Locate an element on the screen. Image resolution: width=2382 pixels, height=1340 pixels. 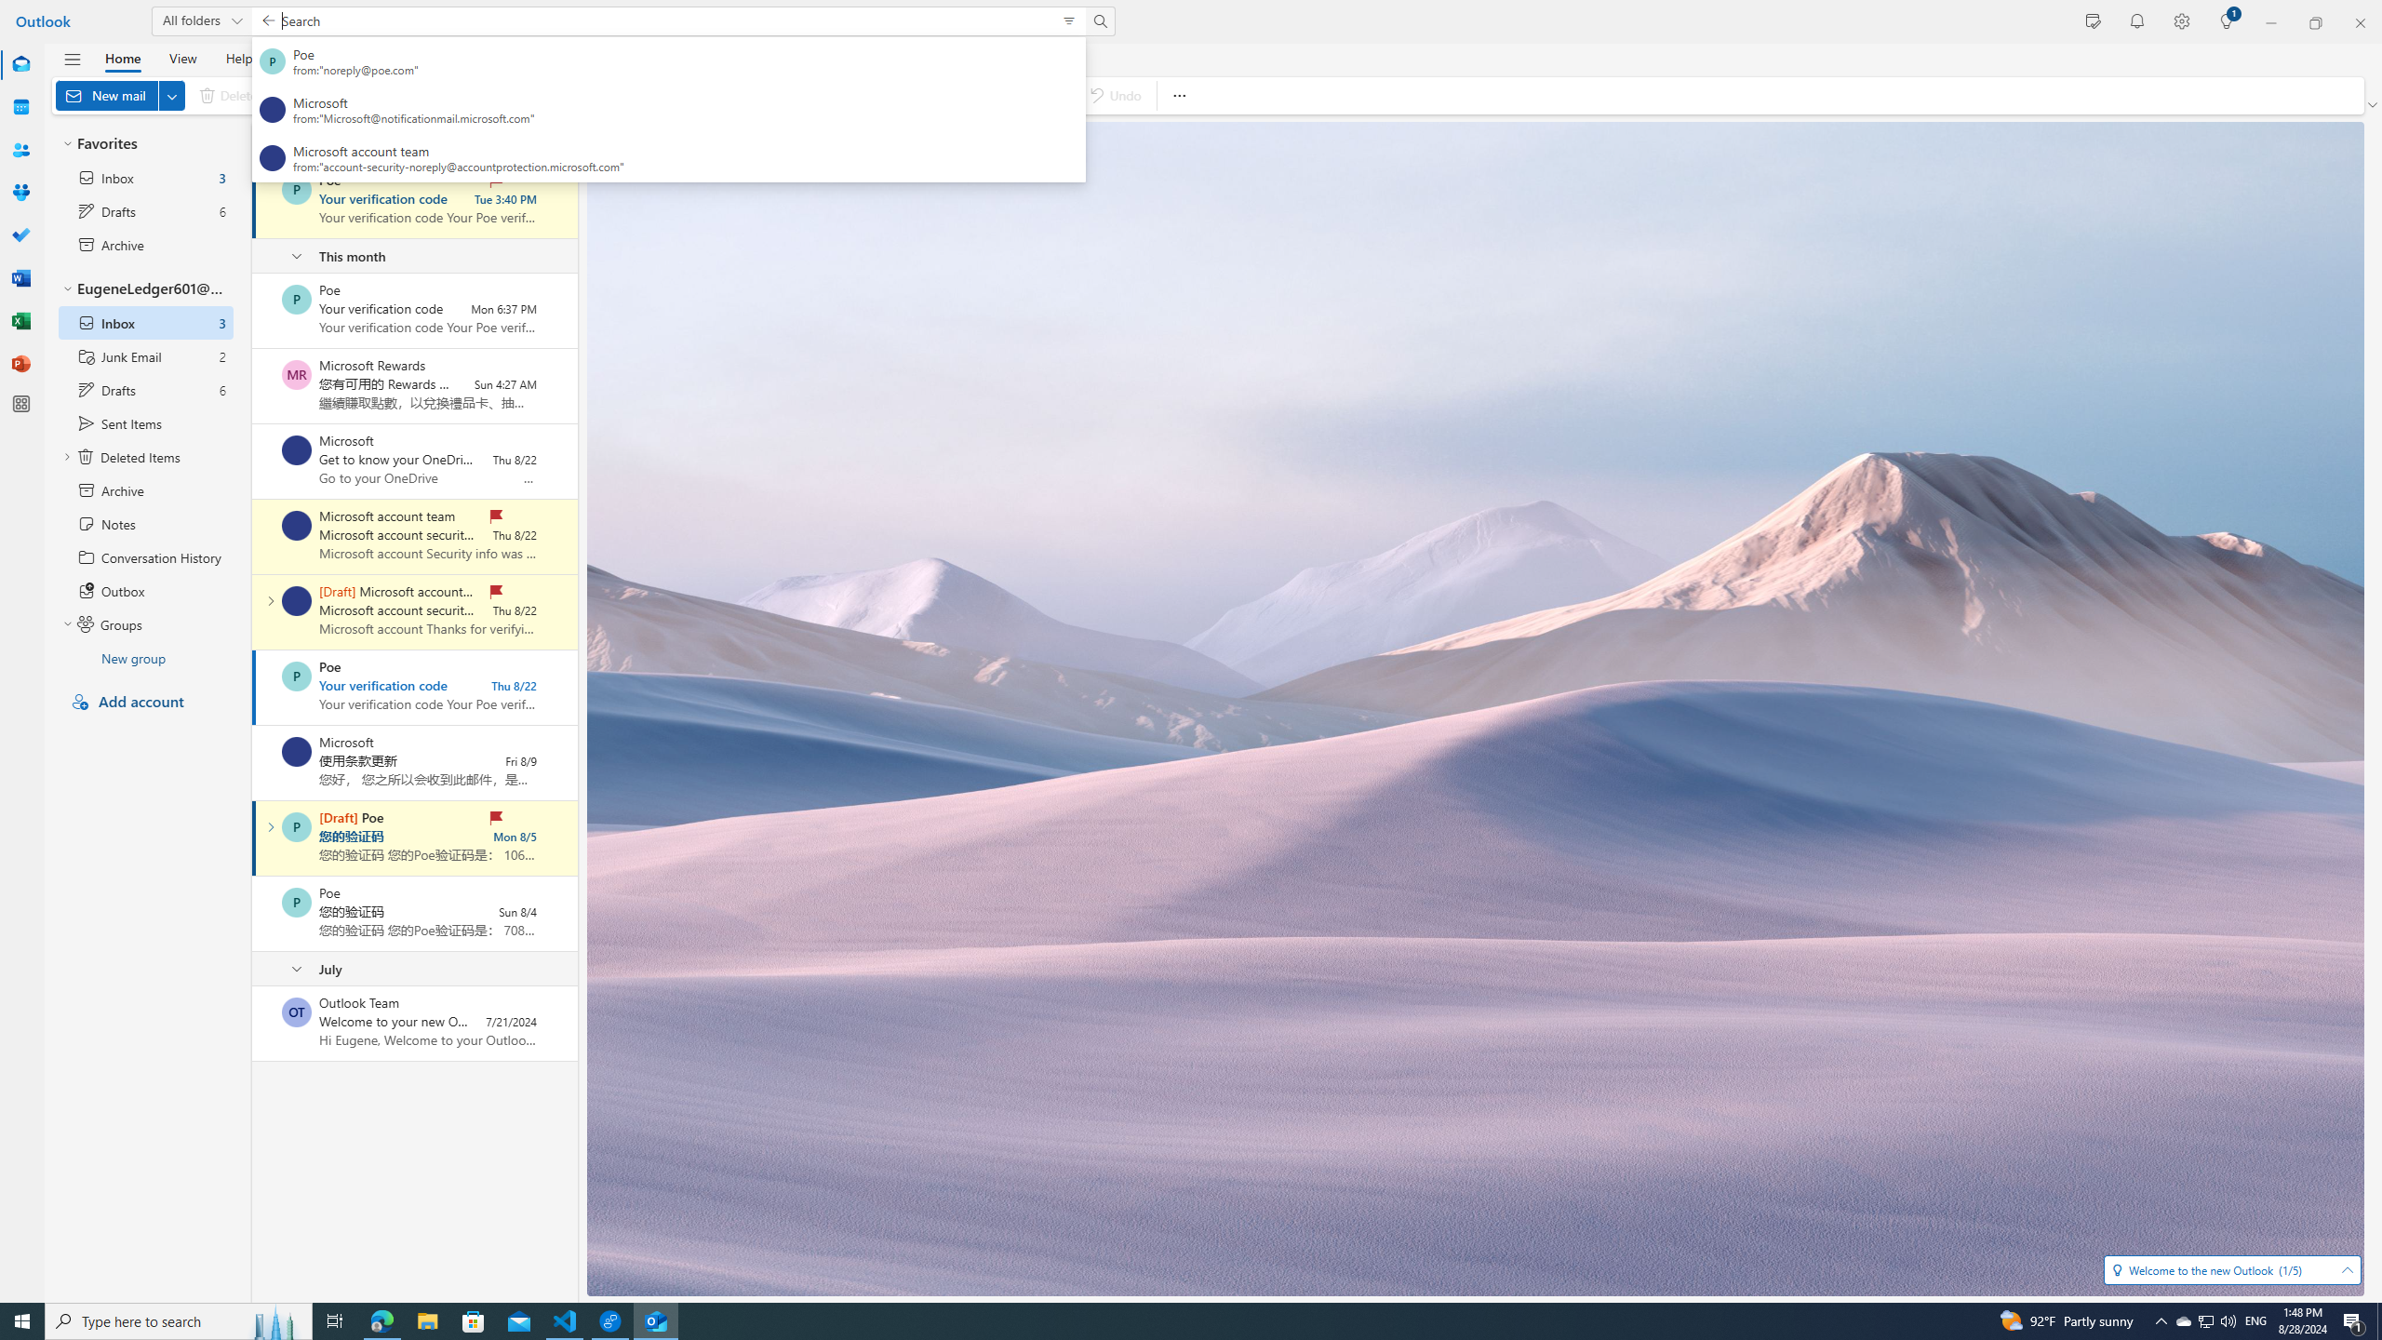
Filter is located at coordinates (521, 141).